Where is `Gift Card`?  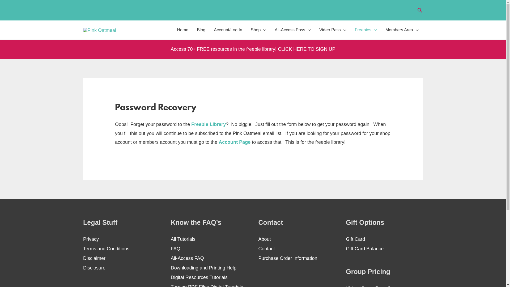
Gift Card is located at coordinates (355, 239).